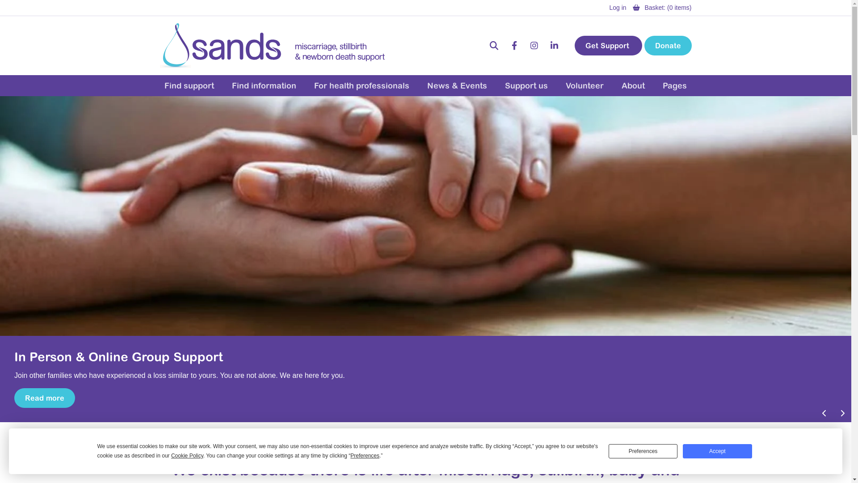 Image resolution: width=858 pixels, height=483 pixels. I want to click on Search, so click(494, 46).